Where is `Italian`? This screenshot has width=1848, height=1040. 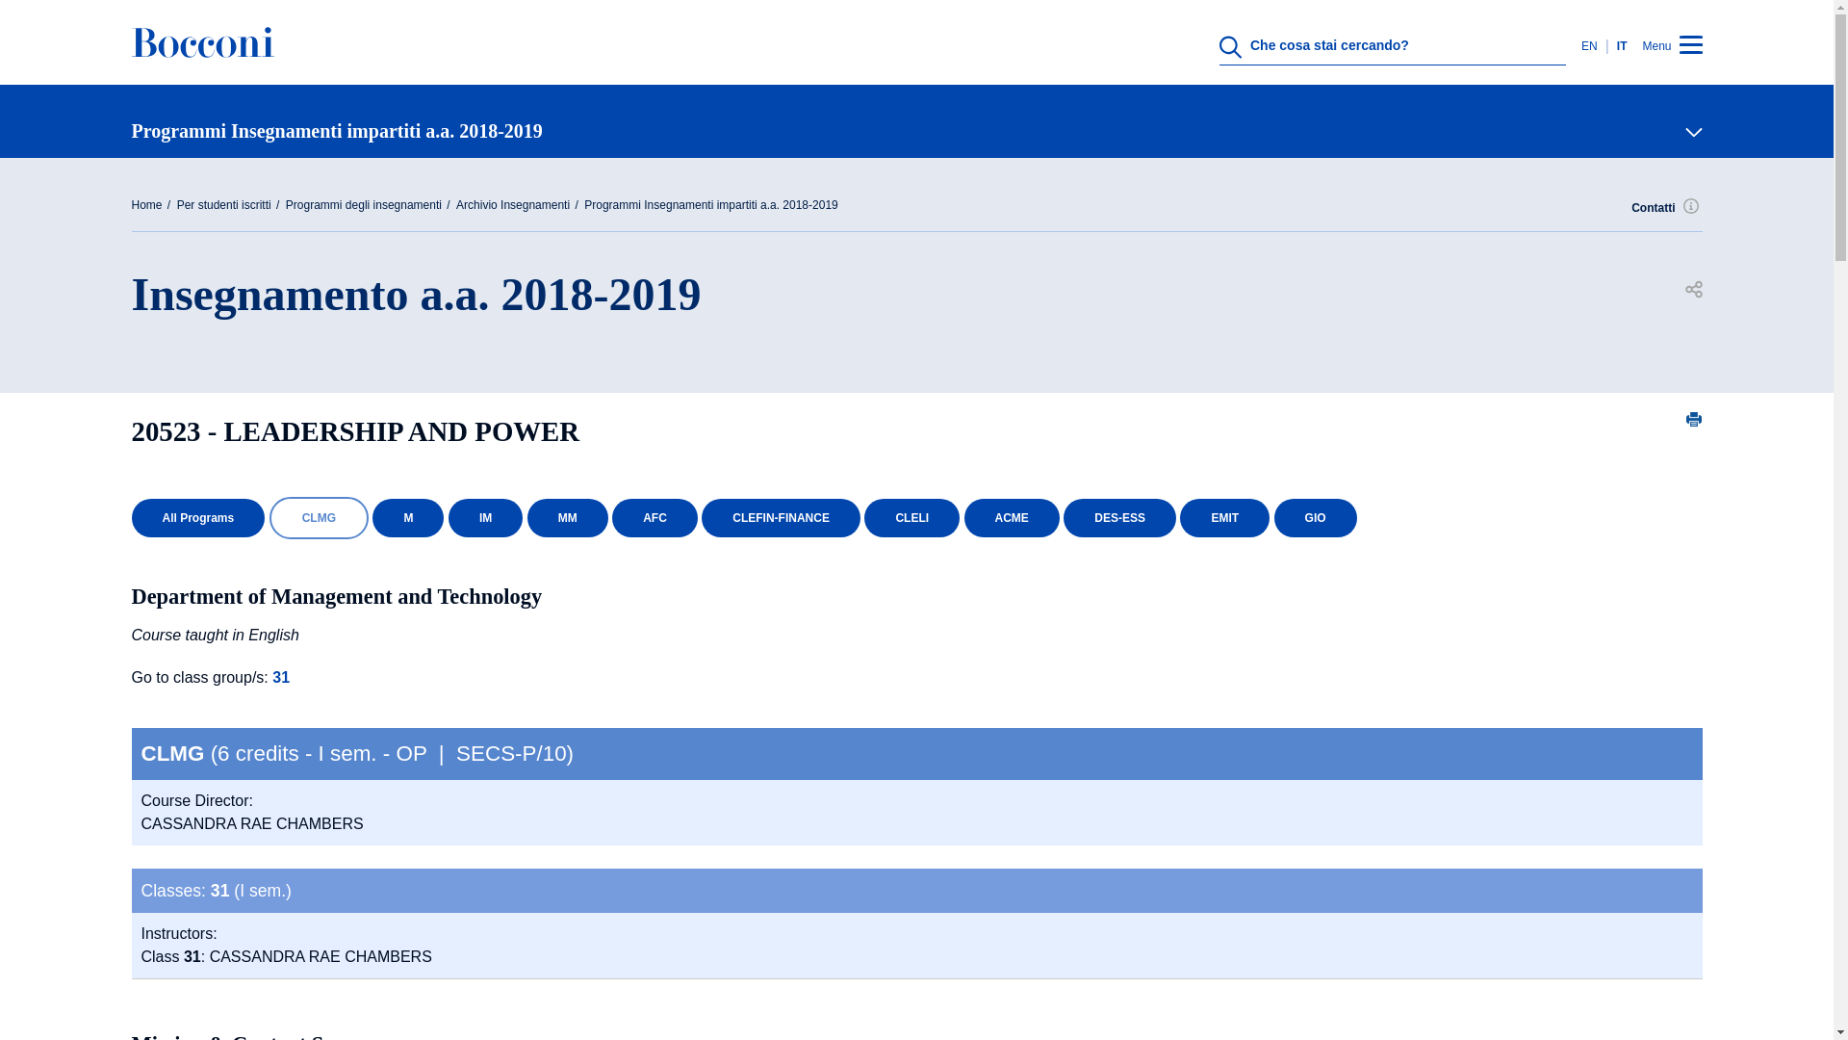 Italian is located at coordinates (1619, 46).